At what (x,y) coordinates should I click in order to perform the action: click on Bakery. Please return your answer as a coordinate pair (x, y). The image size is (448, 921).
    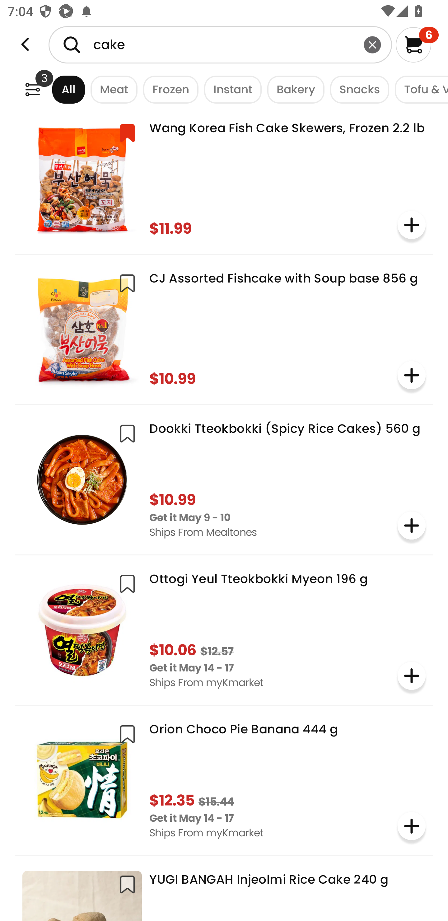
    Looking at the image, I should click on (293, 89).